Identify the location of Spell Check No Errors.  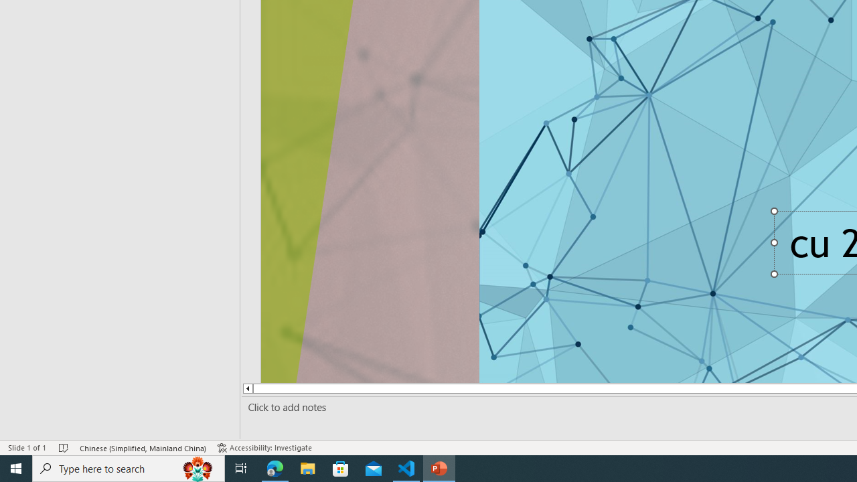
(64, 447).